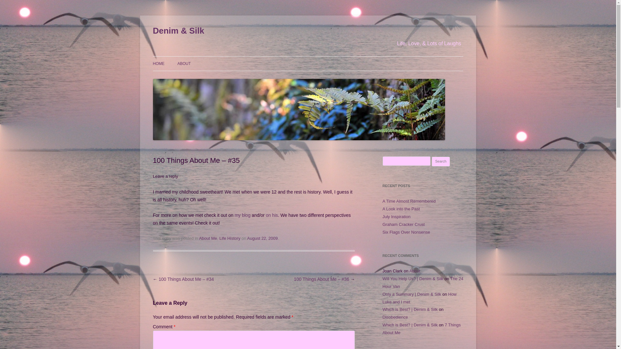 The image size is (621, 349). What do you see at coordinates (421, 328) in the screenshot?
I see `7 Things About Me` at bounding box center [421, 328].